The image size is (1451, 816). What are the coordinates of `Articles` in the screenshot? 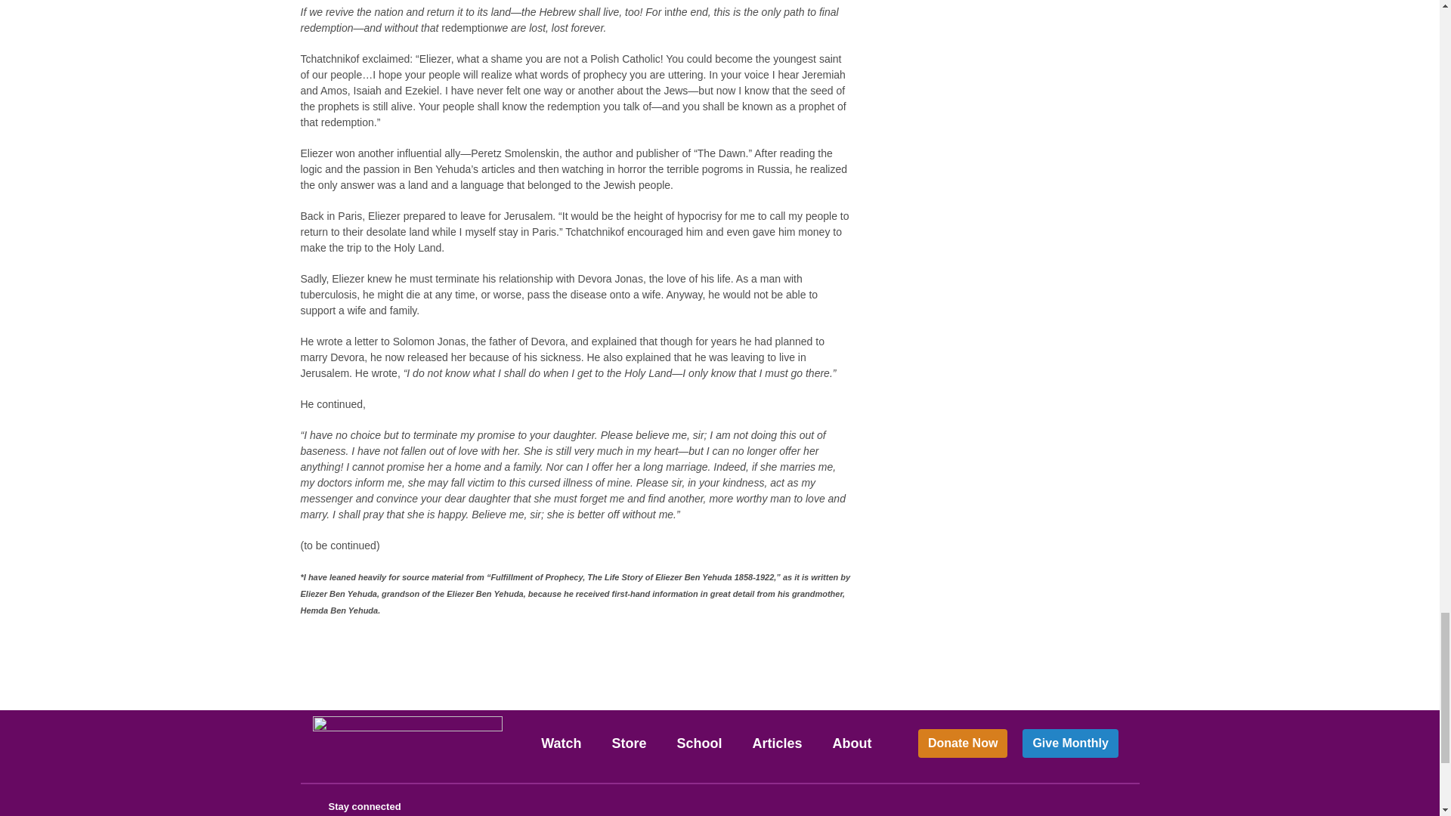 It's located at (777, 743).